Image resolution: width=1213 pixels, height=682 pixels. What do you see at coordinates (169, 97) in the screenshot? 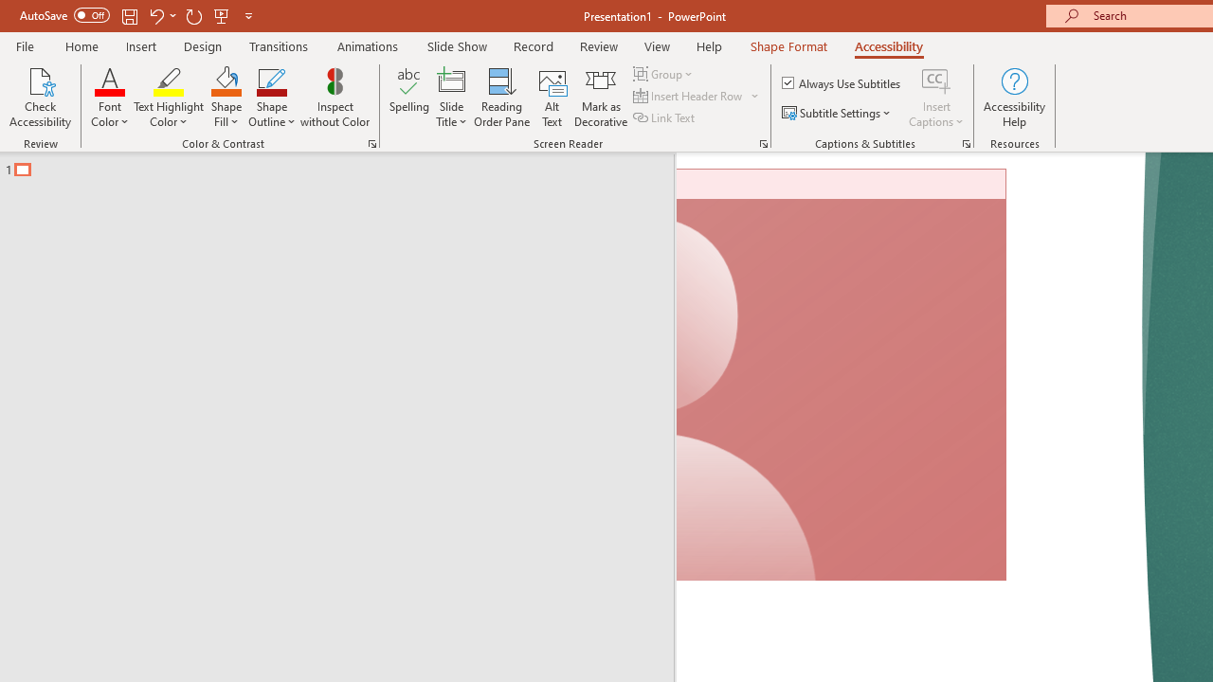
I see `Text Highlight Color` at bounding box center [169, 97].